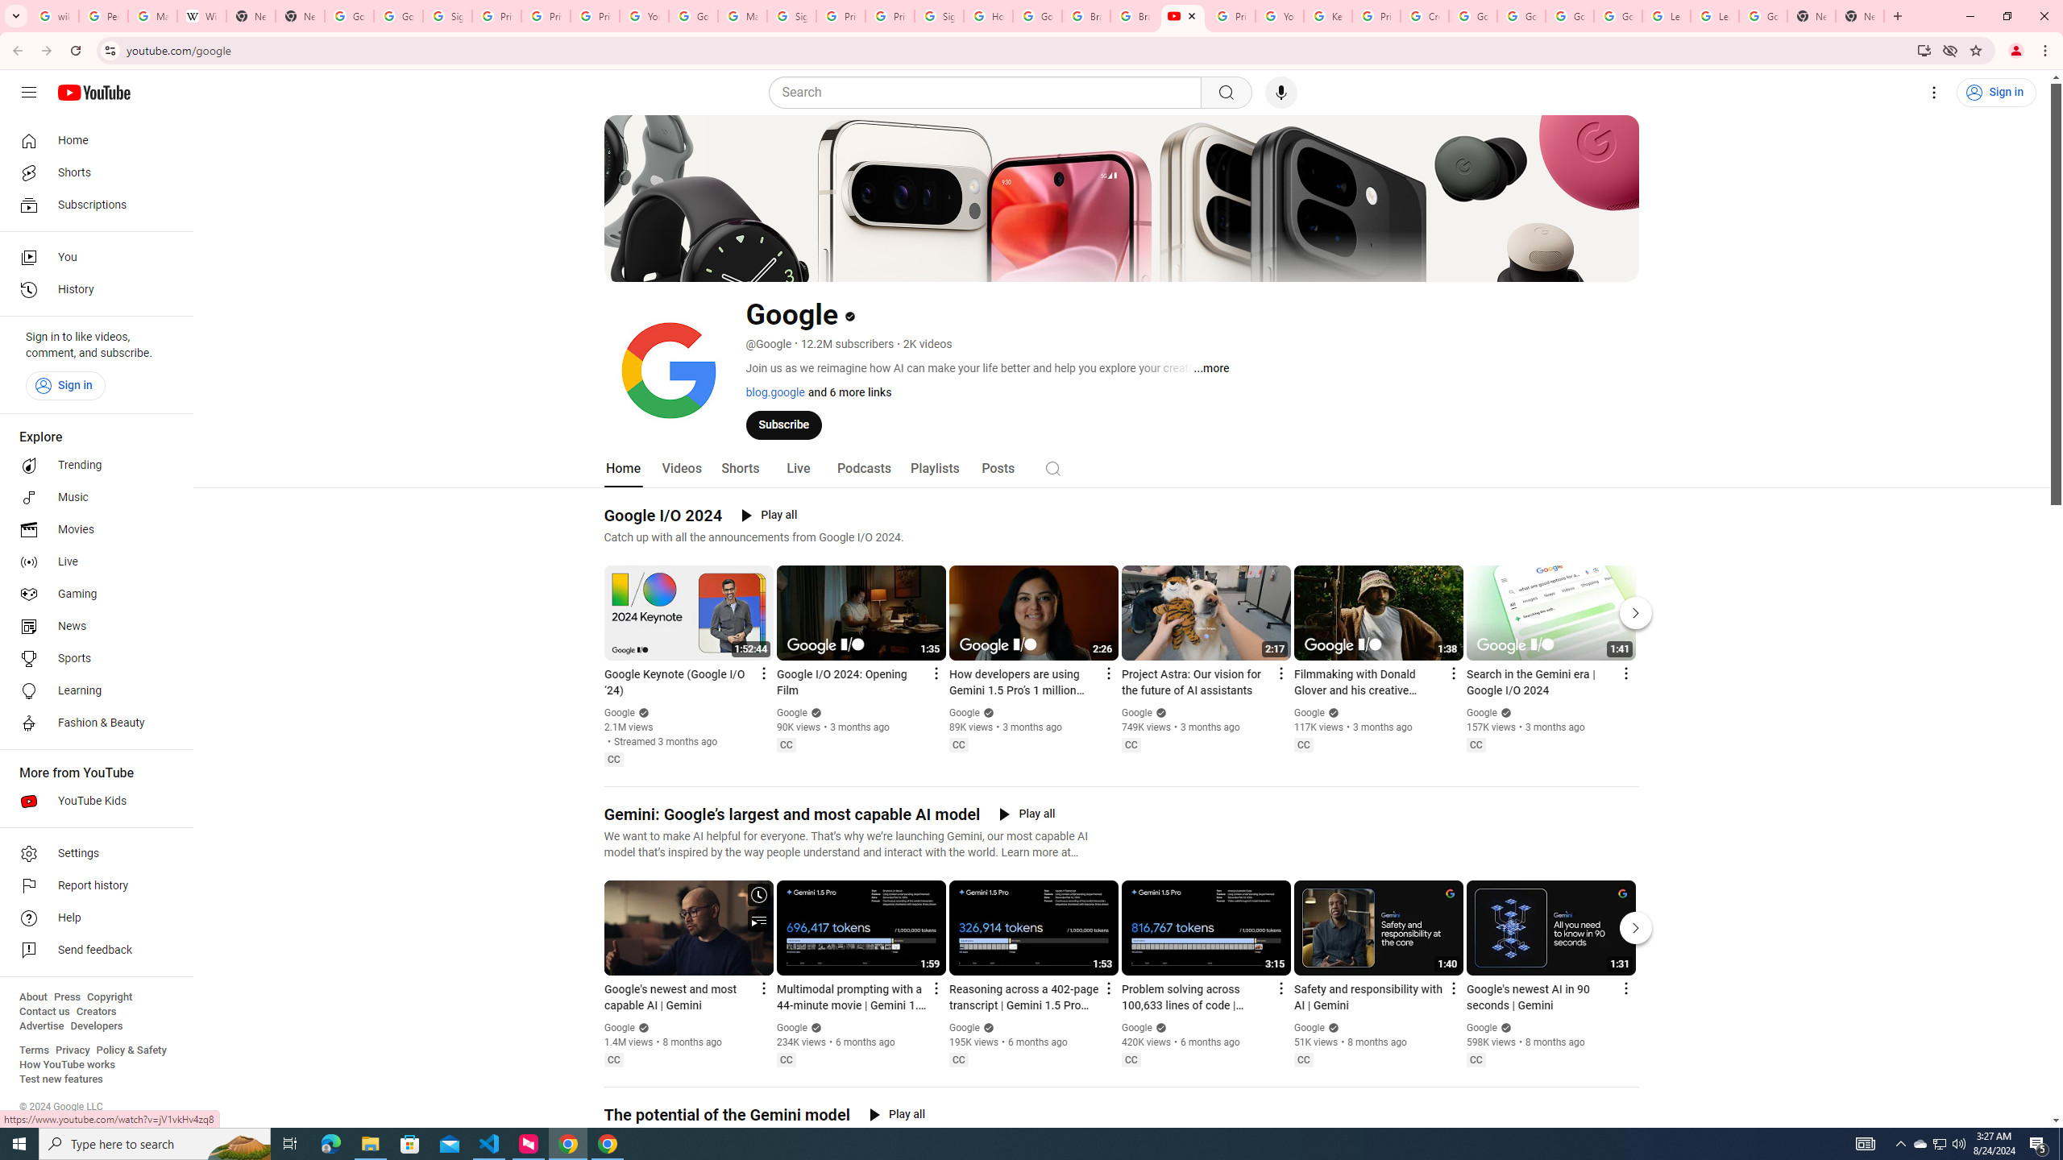 This screenshot has height=1160, width=2063. I want to click on Music, so click(92, 497).